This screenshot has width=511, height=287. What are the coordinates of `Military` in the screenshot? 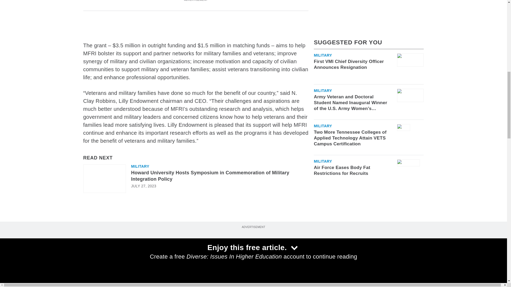 It's located at (140, 166).